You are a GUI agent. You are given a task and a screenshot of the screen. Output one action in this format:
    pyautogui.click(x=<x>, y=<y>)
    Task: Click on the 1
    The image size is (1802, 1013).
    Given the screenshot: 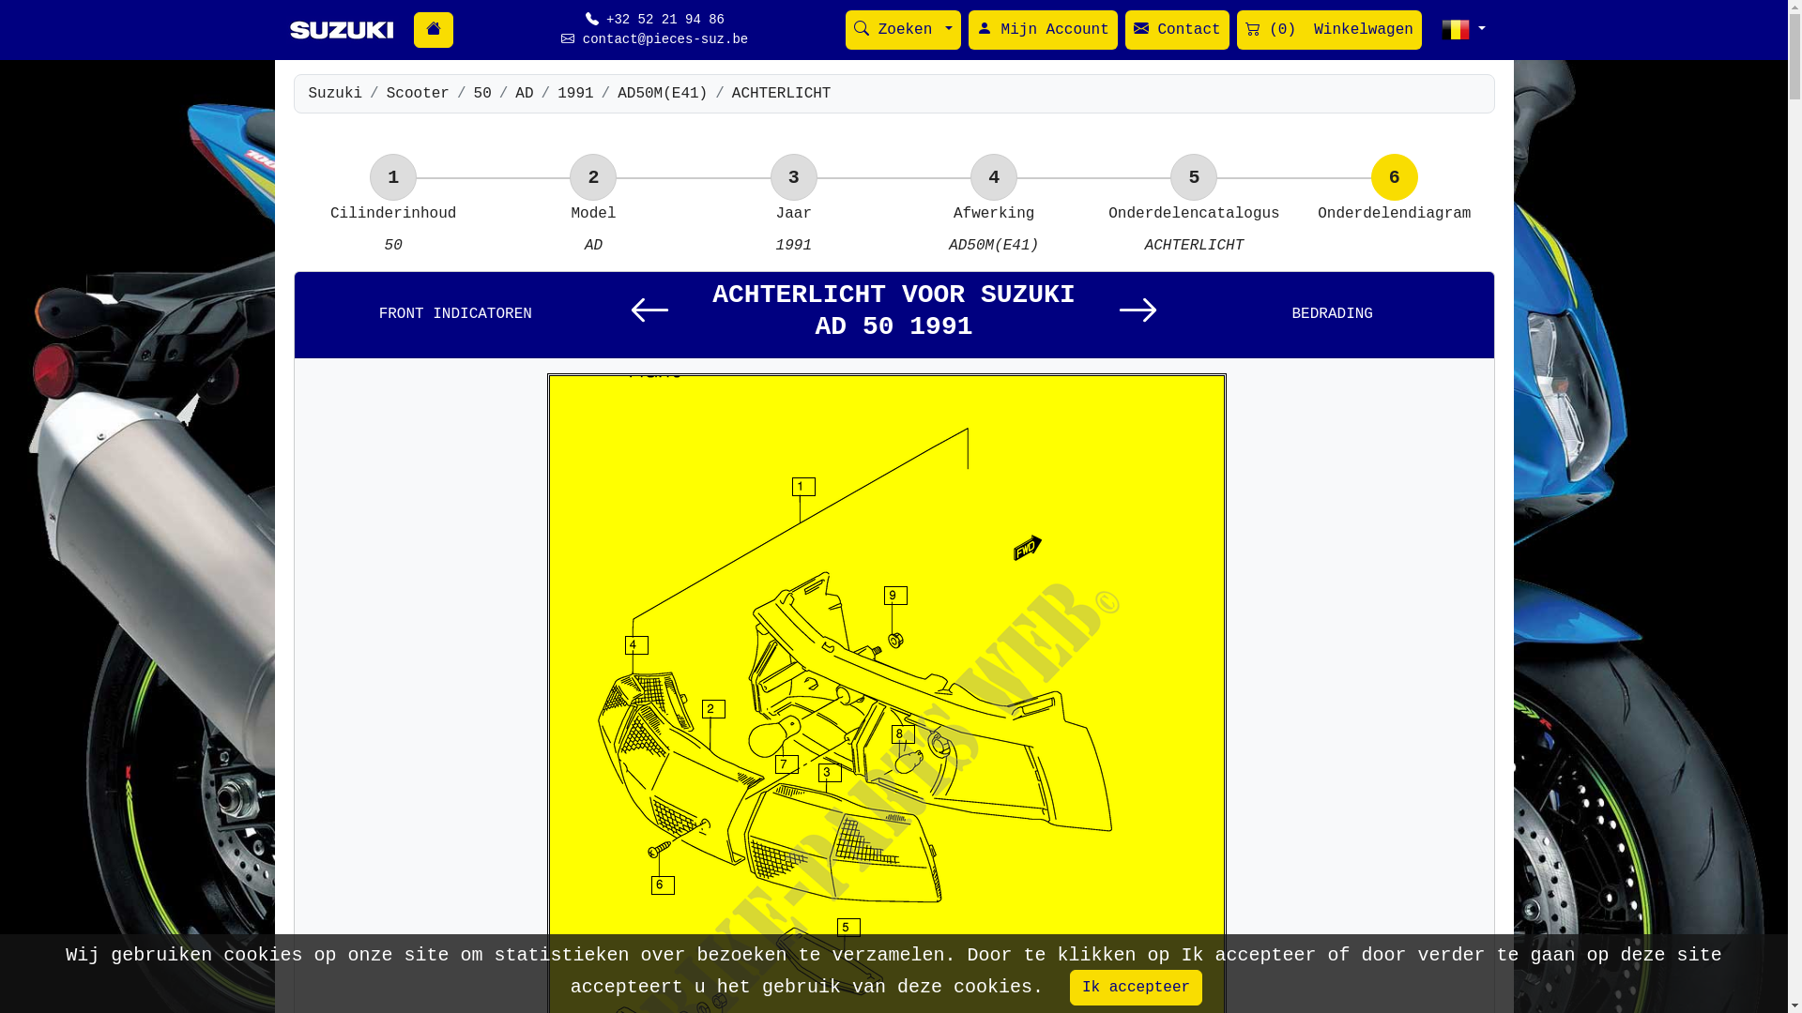 What is the action you would take?
    pyautogui.click(x=393, y=177)
    